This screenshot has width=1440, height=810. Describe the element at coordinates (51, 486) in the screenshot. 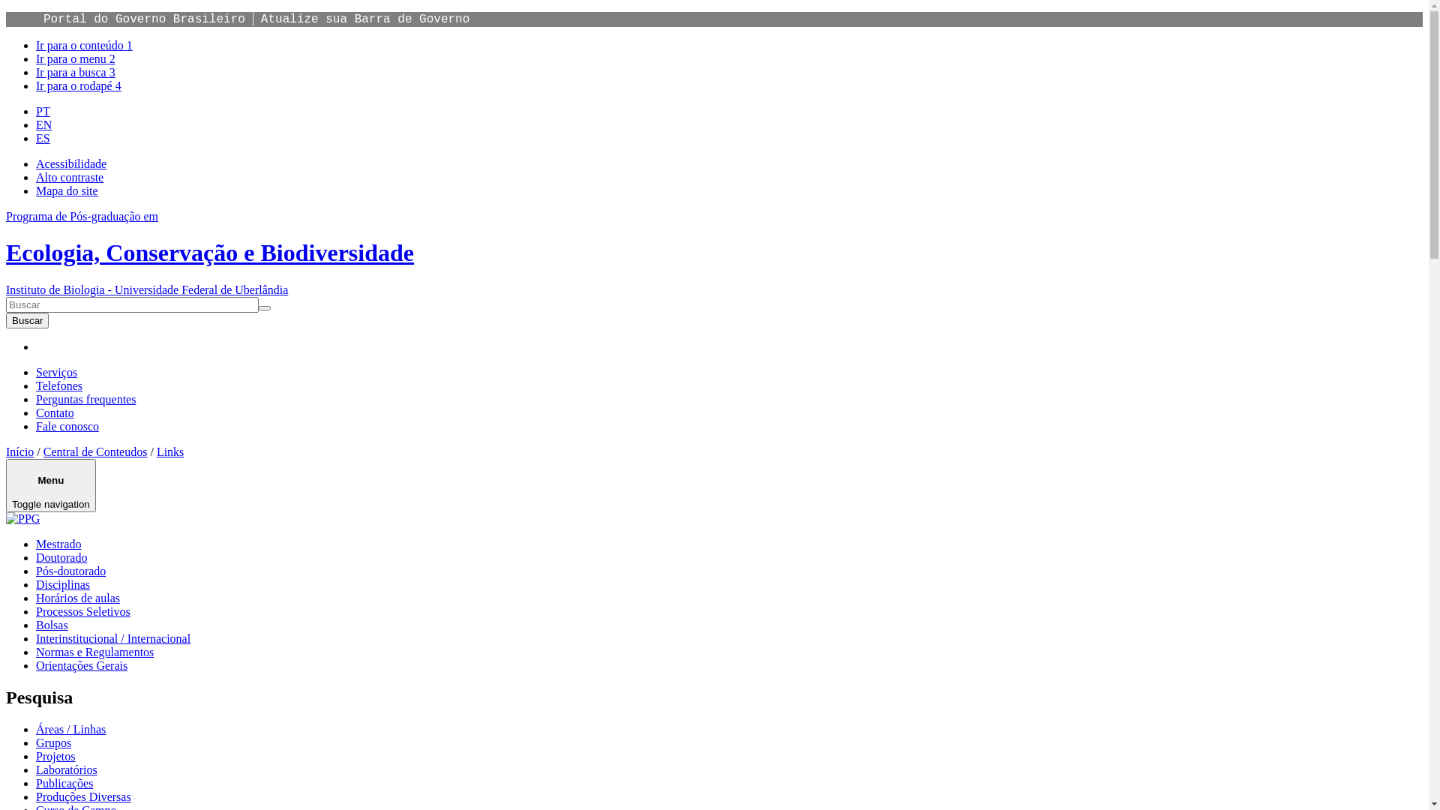

I see `Menu
Toggle navigation` at that location.